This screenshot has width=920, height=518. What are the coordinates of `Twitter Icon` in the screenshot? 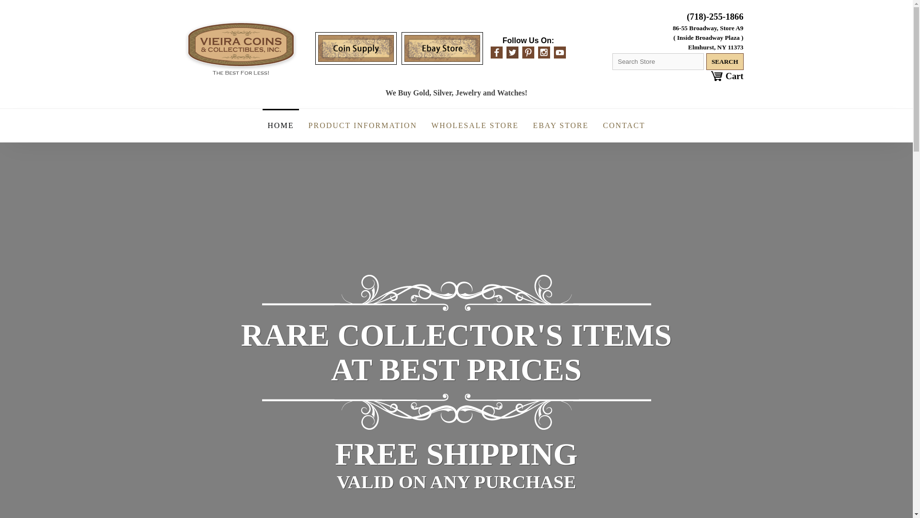 It's located at (513, 53).